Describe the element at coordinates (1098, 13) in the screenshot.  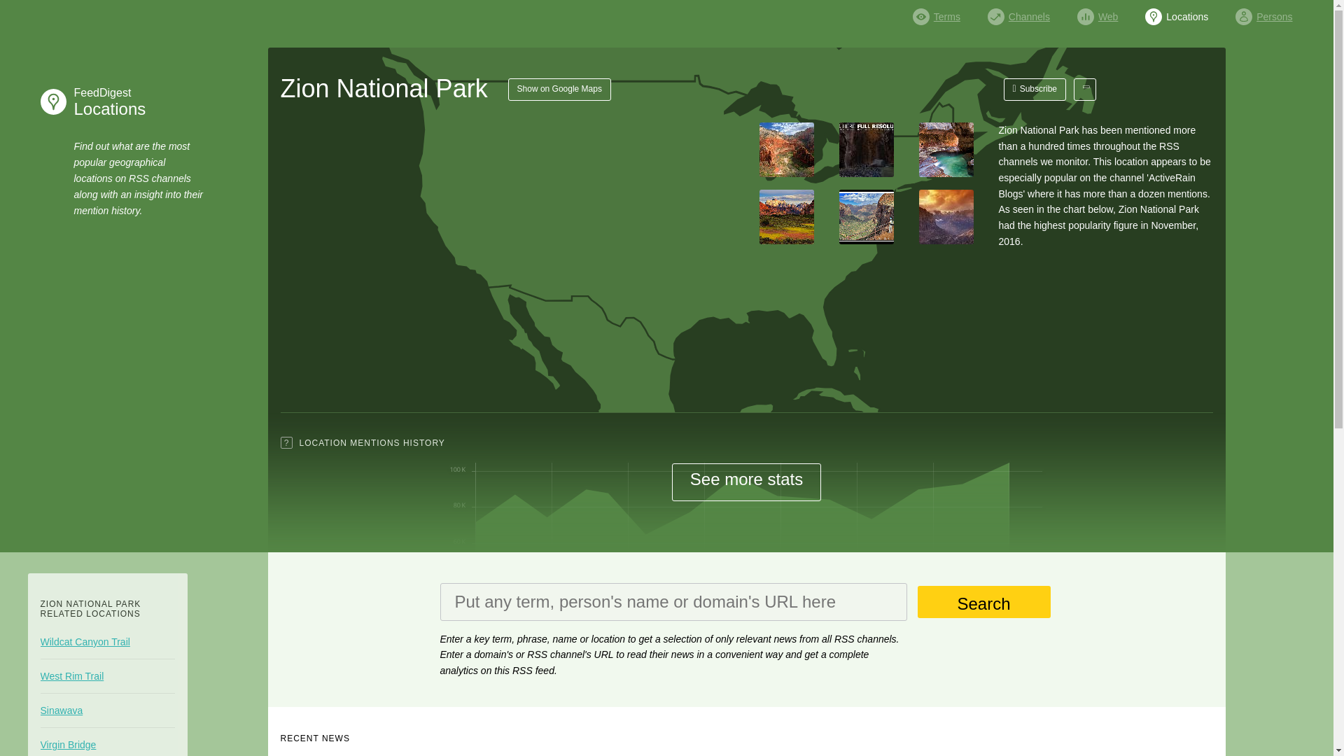
I see `Subscribe` at that location.